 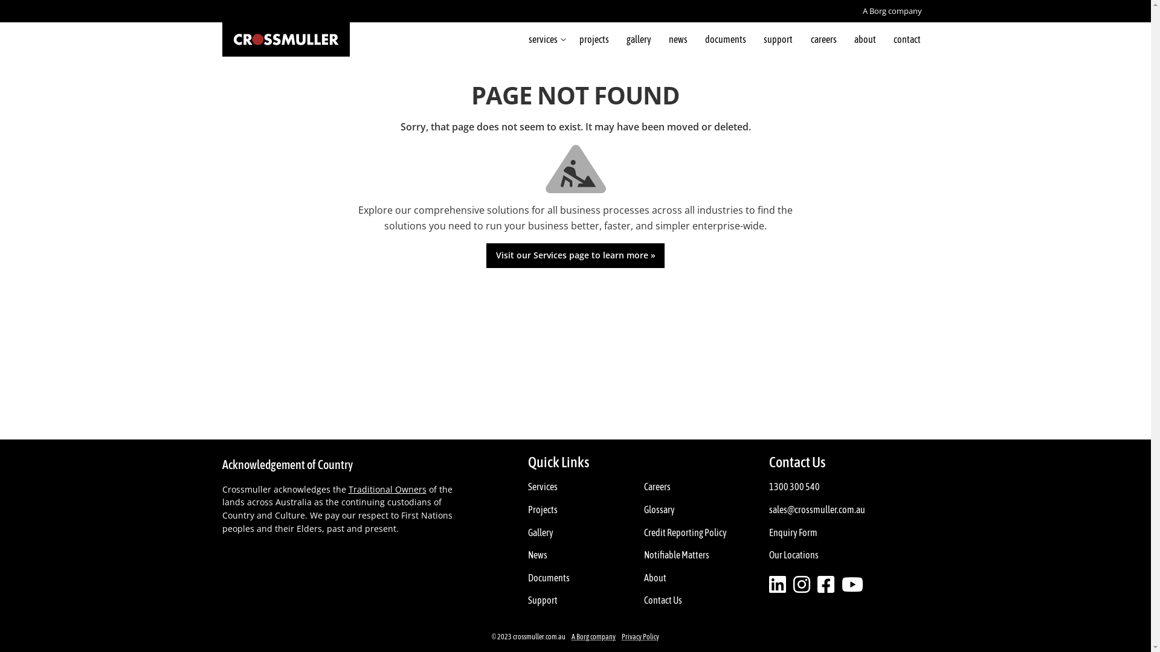 What do you see at coordinates (545, 39) in the screenshot?
I see `services` at bounding box center [545, 39].